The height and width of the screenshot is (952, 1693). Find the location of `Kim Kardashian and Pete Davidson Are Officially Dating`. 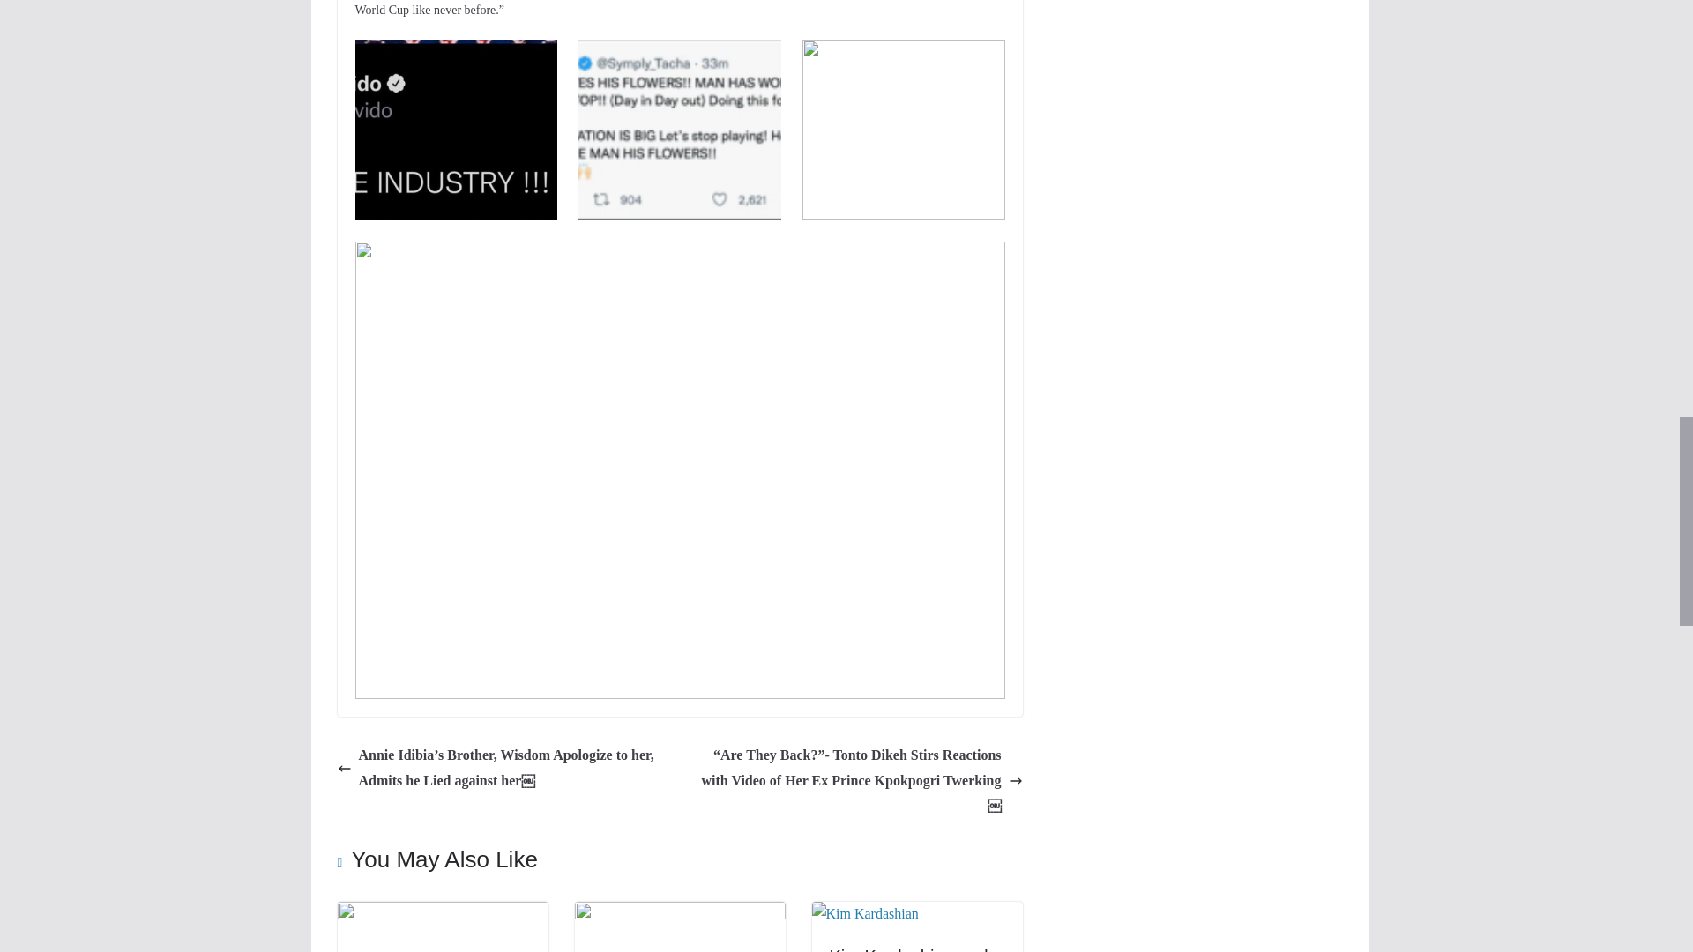

Kim Kardashian and Pete Davidson Are Officially Dating is located at coordinates (864, 913).